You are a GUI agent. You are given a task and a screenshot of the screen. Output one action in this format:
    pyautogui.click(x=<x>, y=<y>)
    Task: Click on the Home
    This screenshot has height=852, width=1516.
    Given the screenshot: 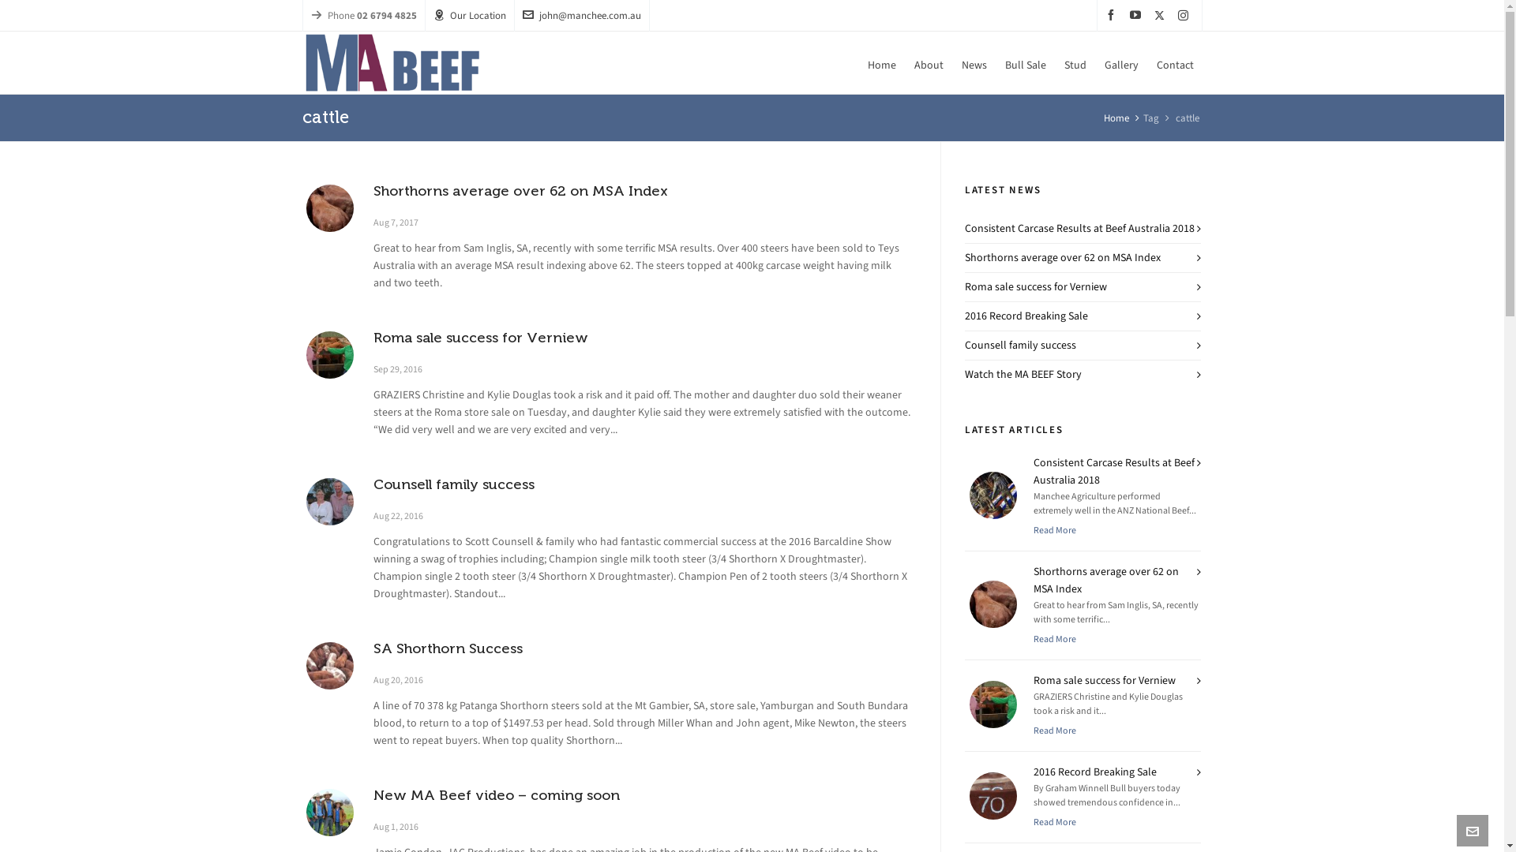 What is the action you would take?
    pyautogui.click(x=1116, y=118)
    